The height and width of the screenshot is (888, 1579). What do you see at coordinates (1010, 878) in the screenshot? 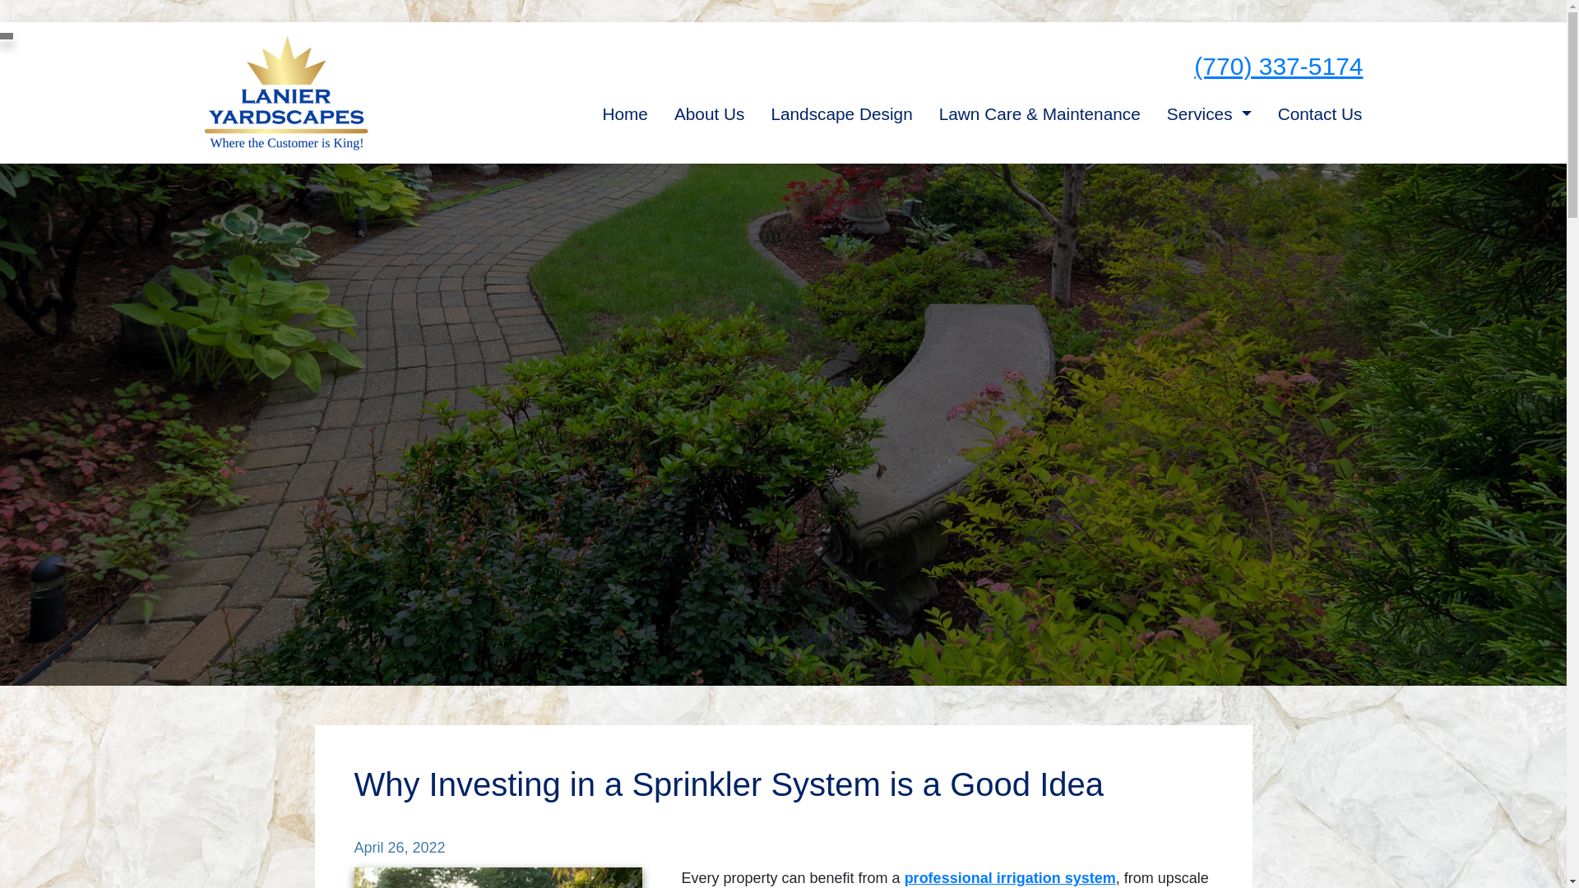
I see `professional irrigation system` at bounding box center [1010, 878].